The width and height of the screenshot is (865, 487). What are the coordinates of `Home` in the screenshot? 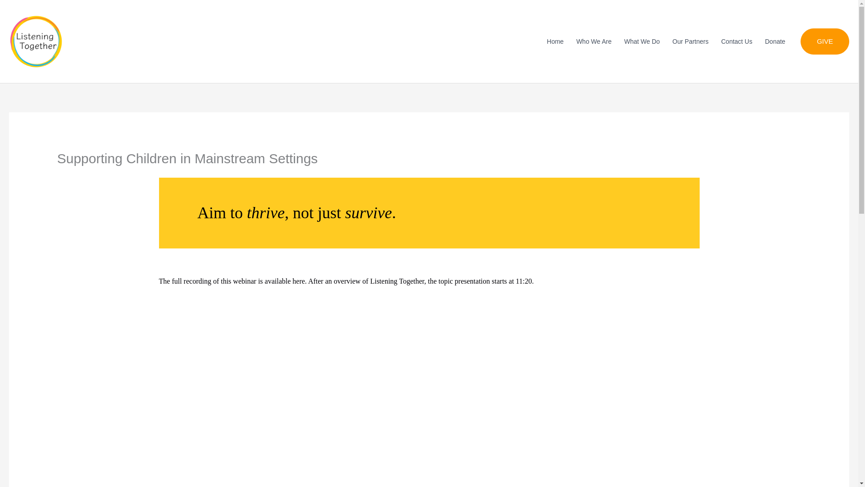 It's located at (555, 41).